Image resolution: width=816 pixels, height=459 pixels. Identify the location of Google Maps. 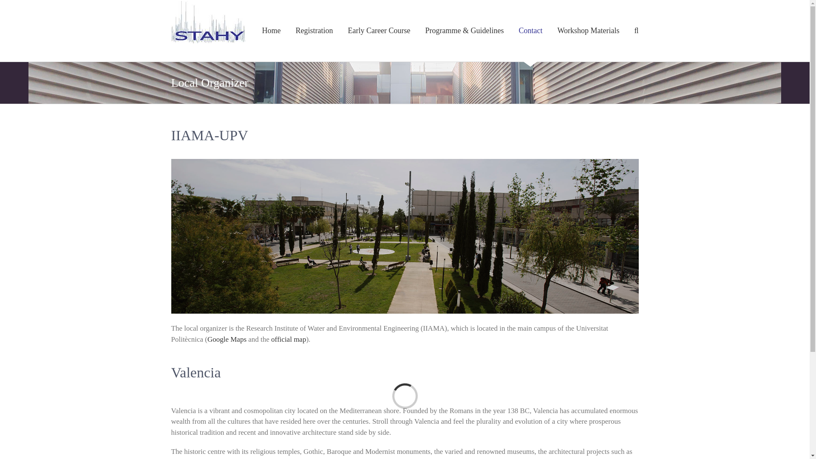
(227, 339).